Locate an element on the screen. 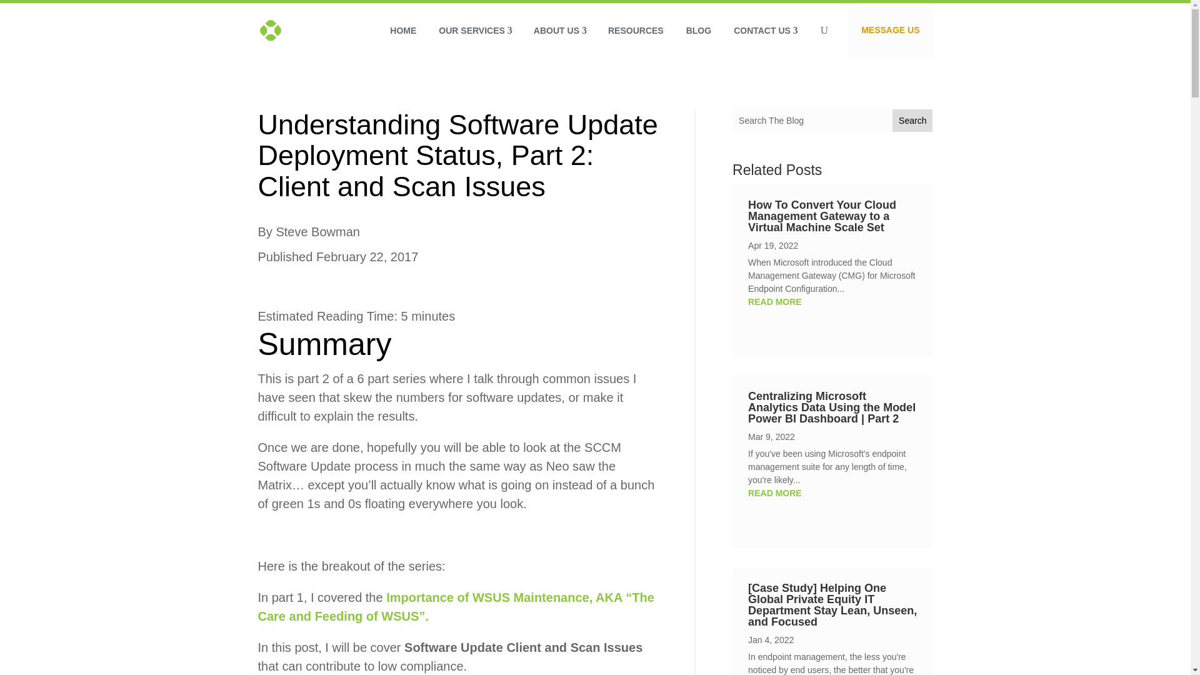  RESOURCES is located at coordinates (635, 30).